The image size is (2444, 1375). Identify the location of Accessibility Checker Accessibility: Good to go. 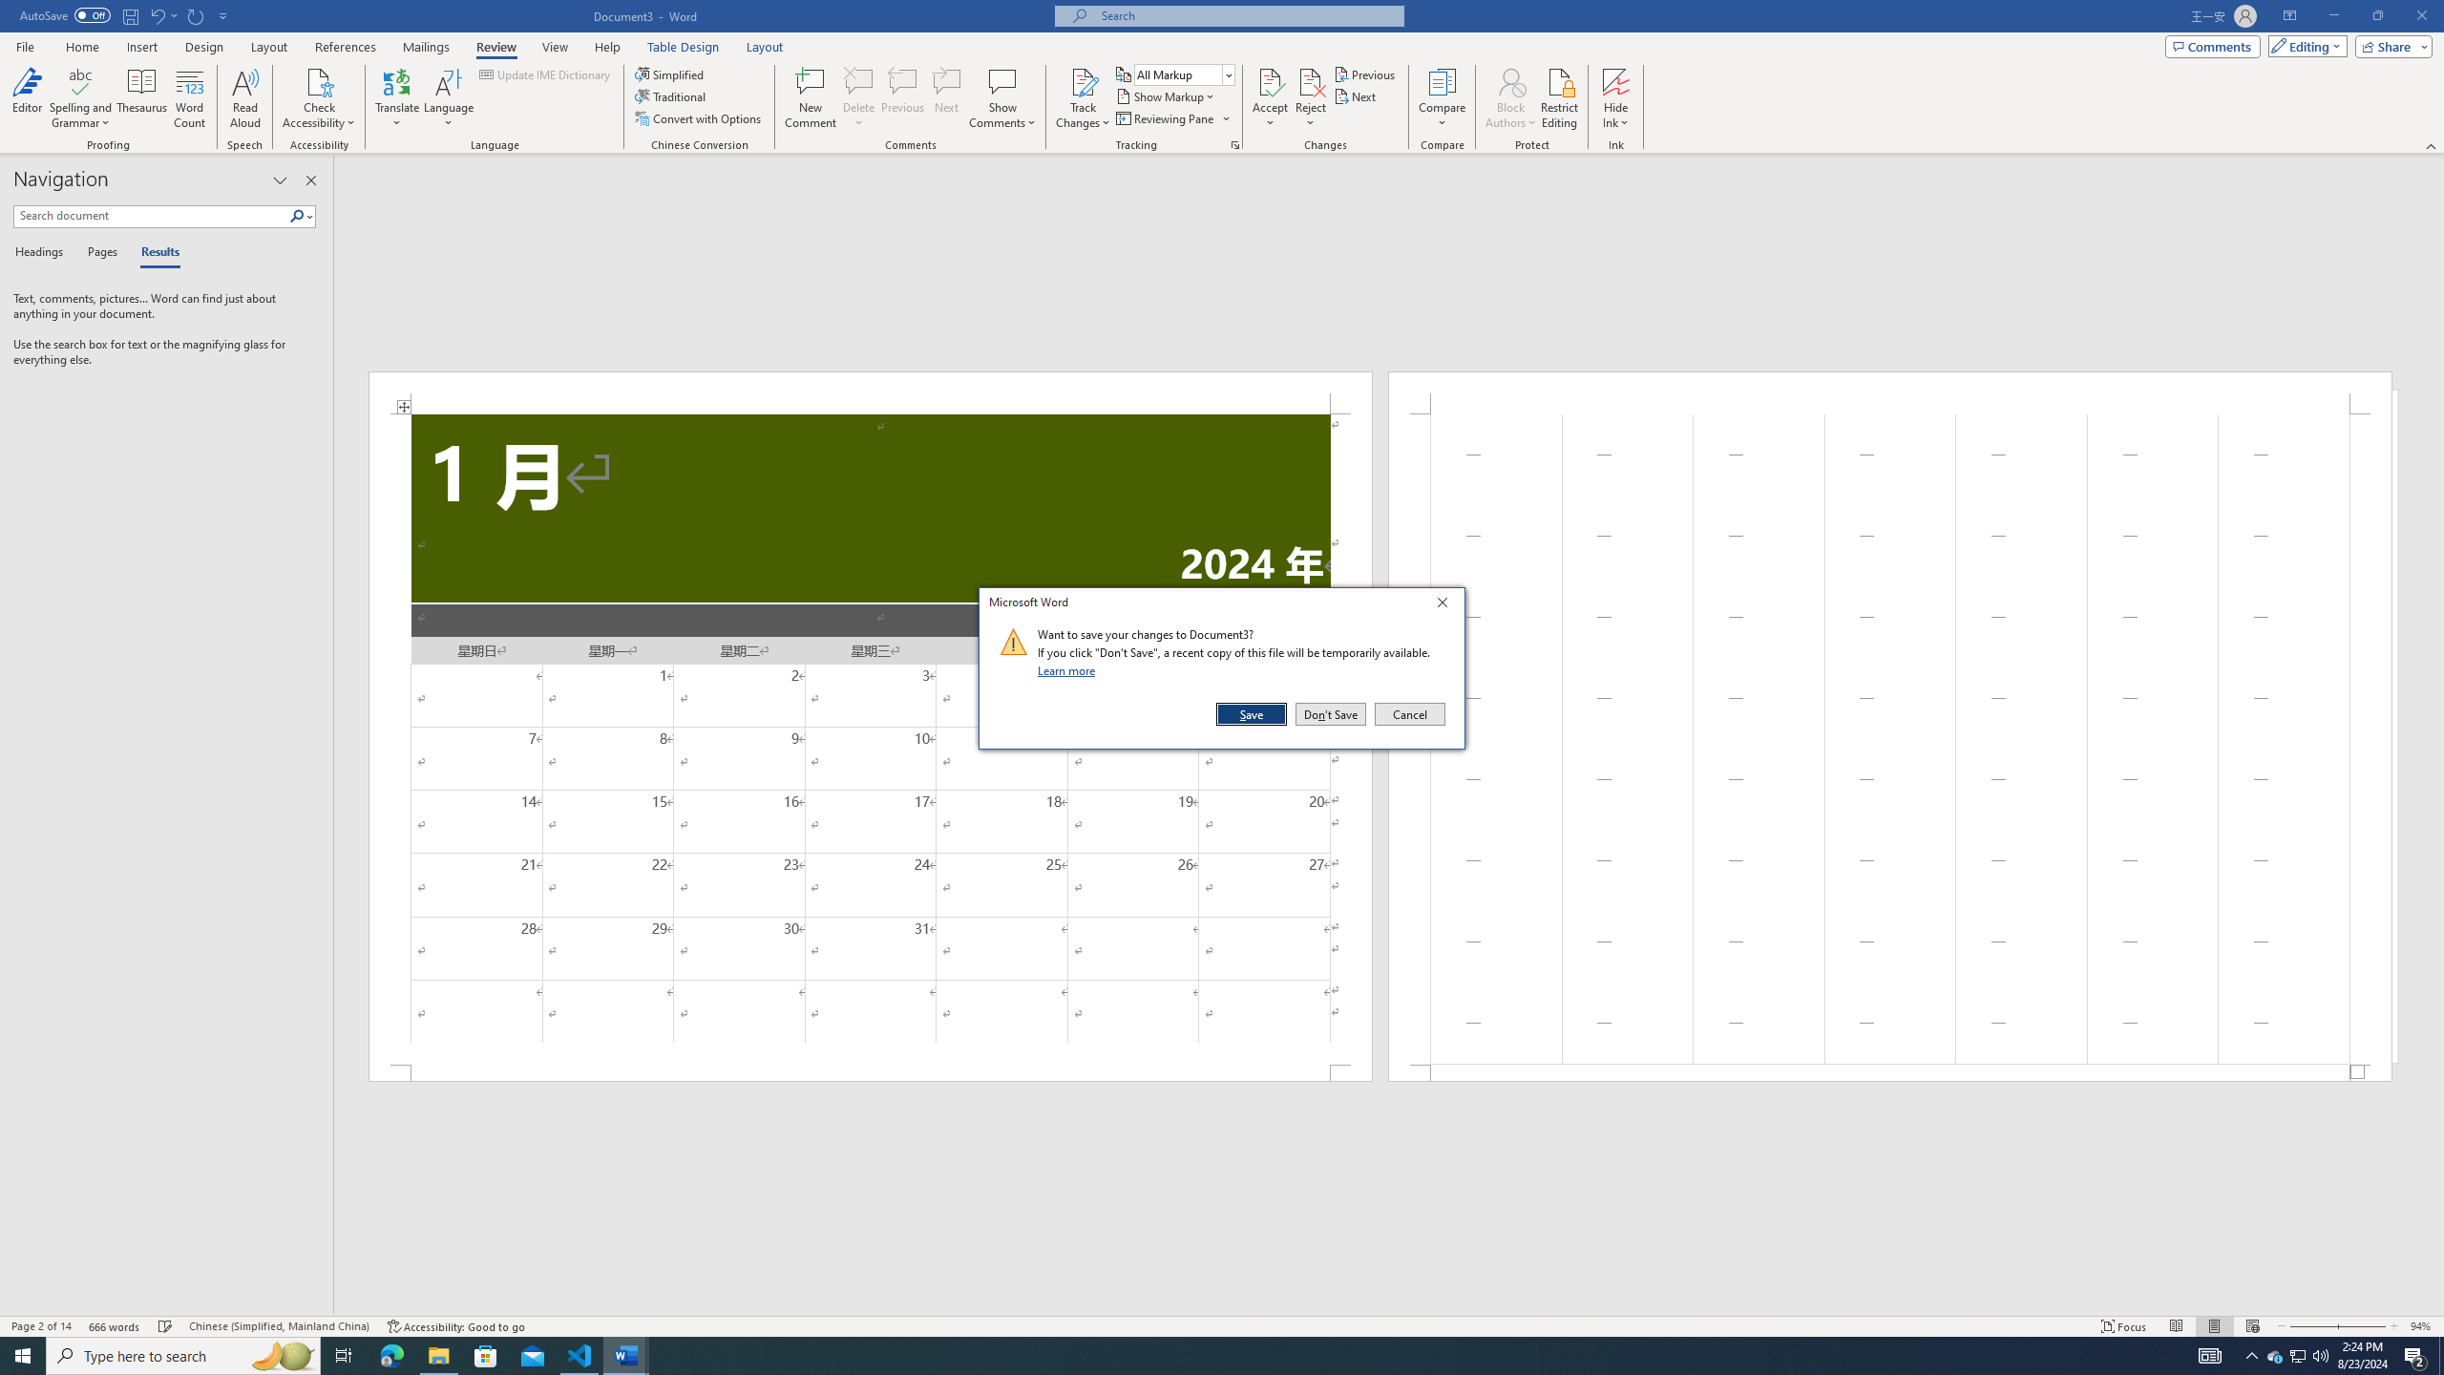
(455, 1326).